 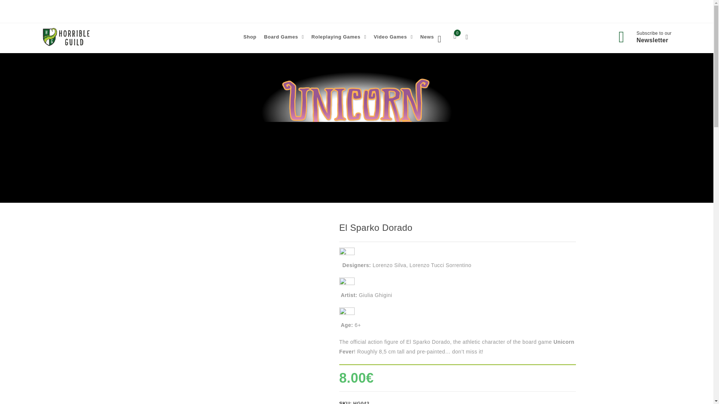 I want to click on Newsletter, so click(x=652, y=40).